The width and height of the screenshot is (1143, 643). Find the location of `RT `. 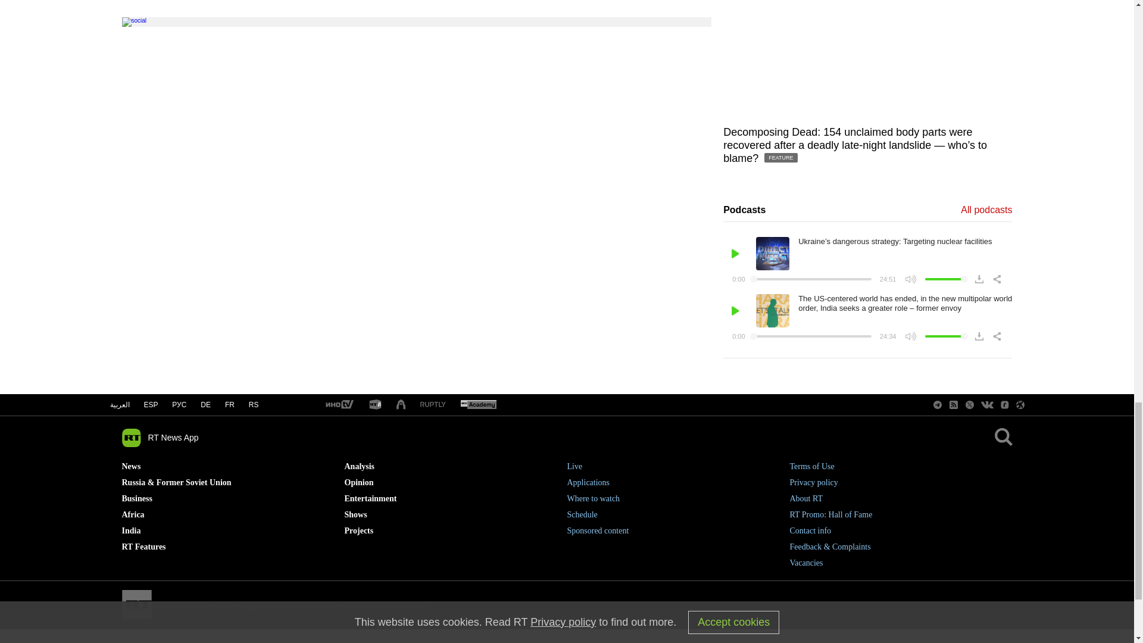

RT  is located at coordinates (433, 405).